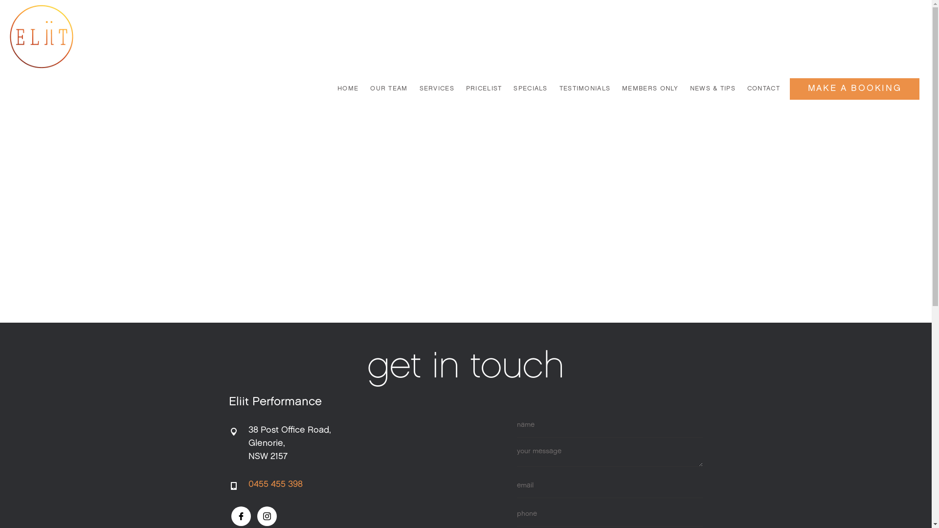  I want to click on SERVICES, so click(437, 89).